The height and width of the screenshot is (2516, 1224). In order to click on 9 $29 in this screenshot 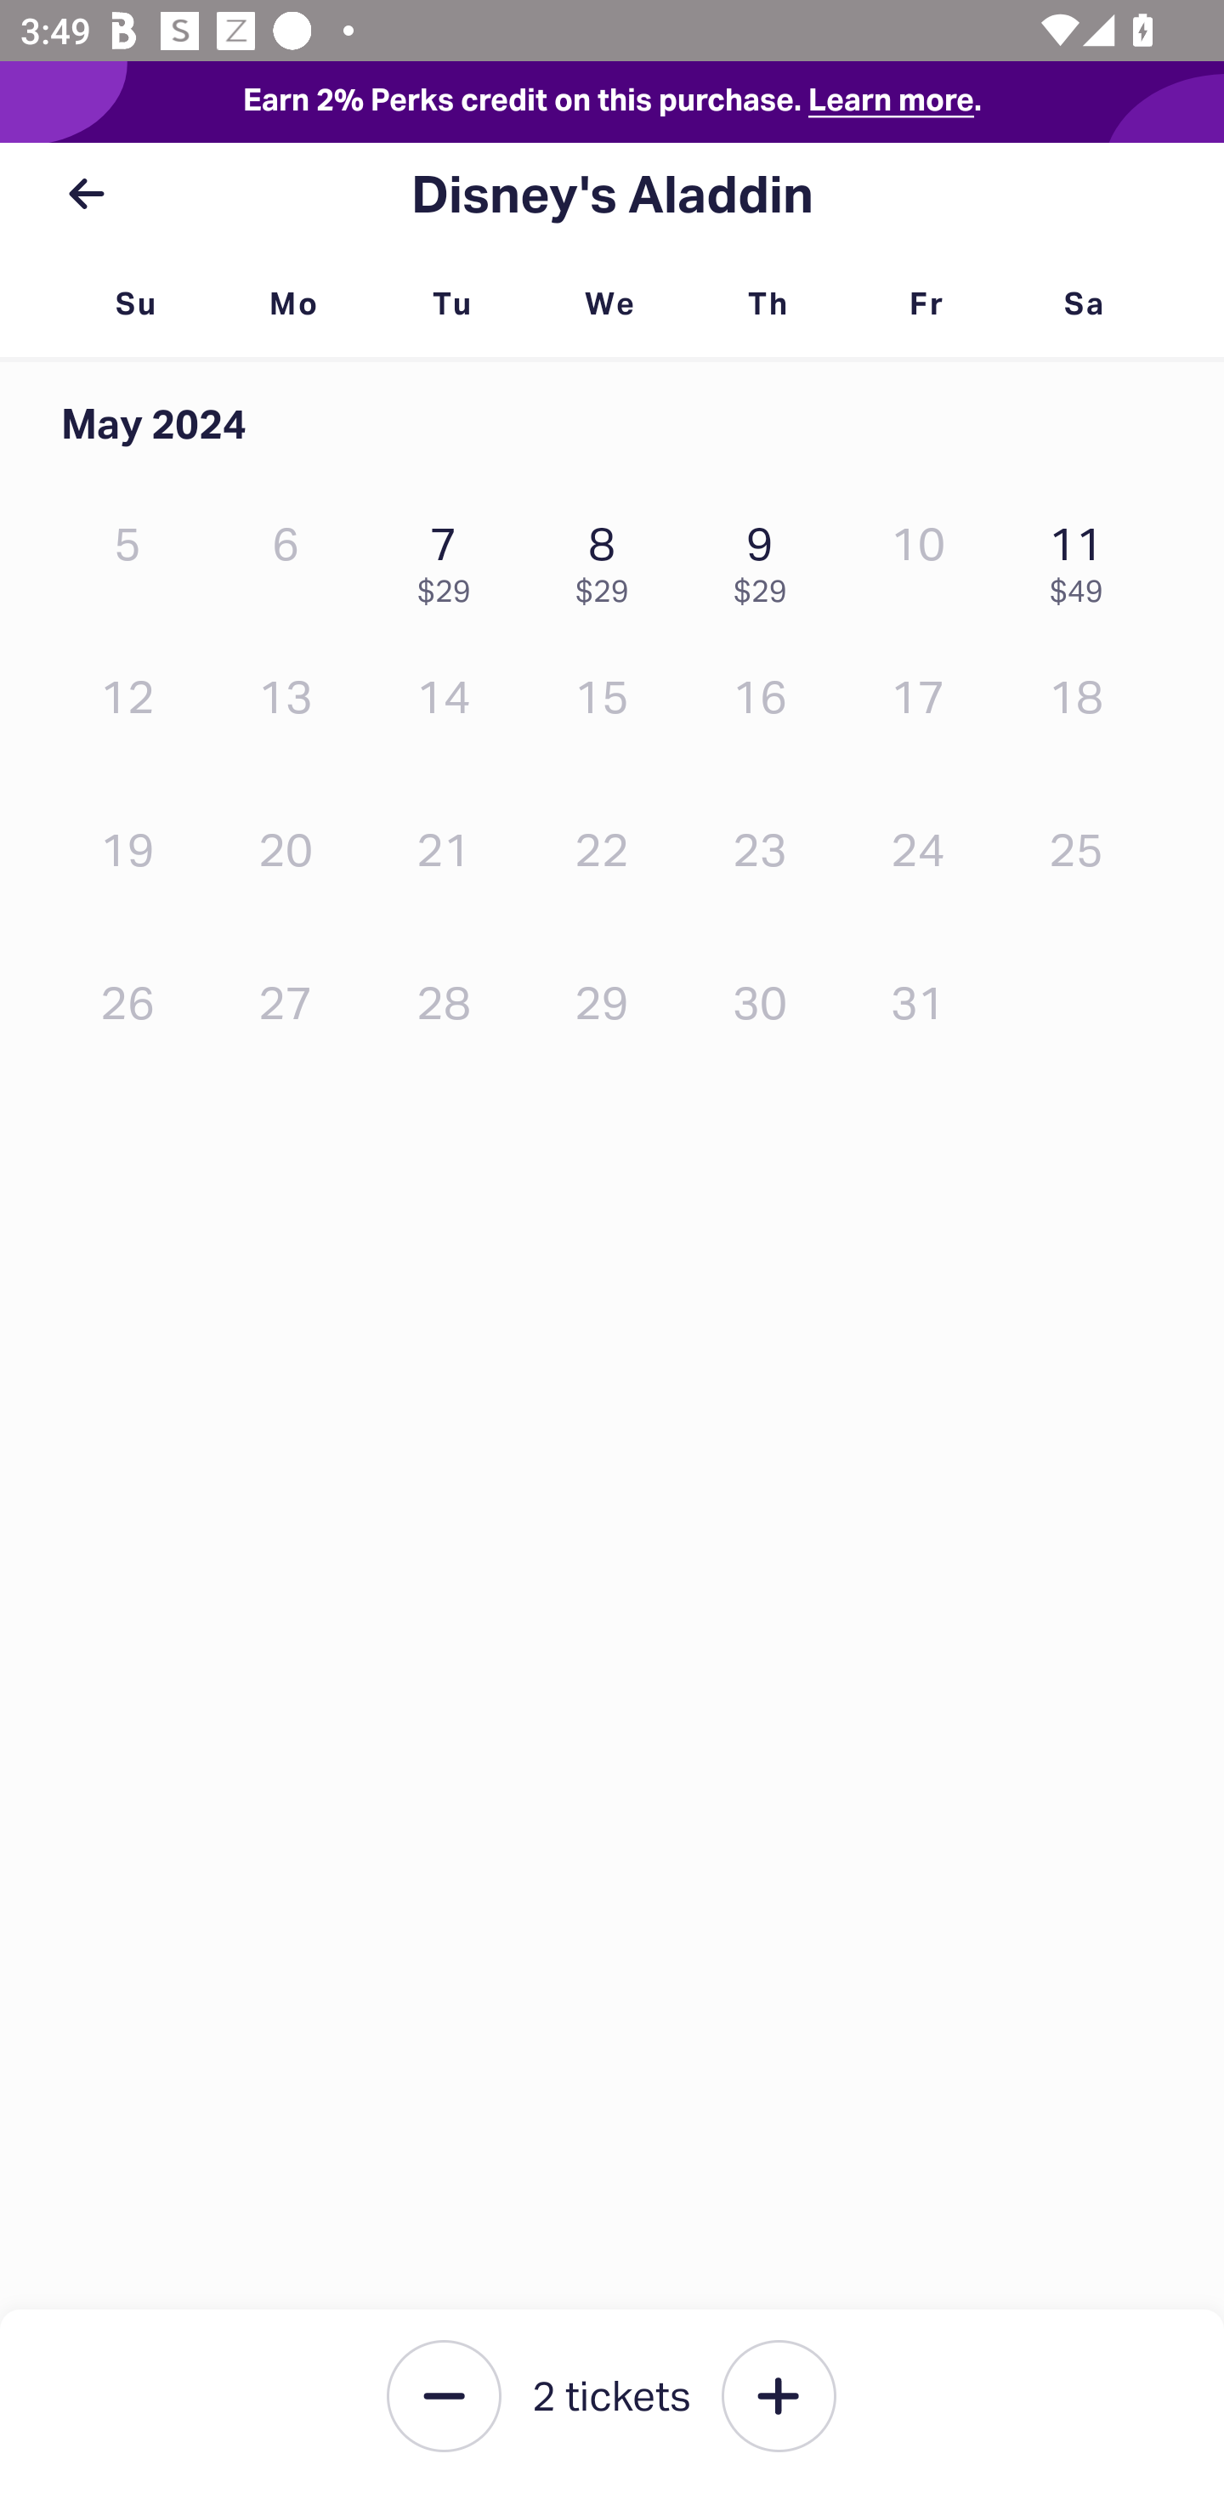, I will do `click(768, 558)`.